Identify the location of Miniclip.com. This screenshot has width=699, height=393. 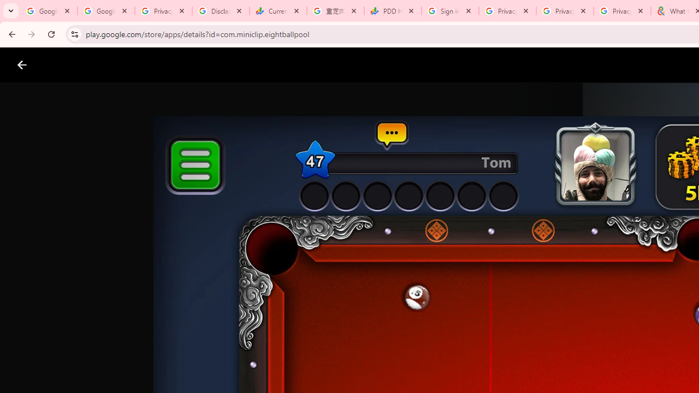
(371, 320).